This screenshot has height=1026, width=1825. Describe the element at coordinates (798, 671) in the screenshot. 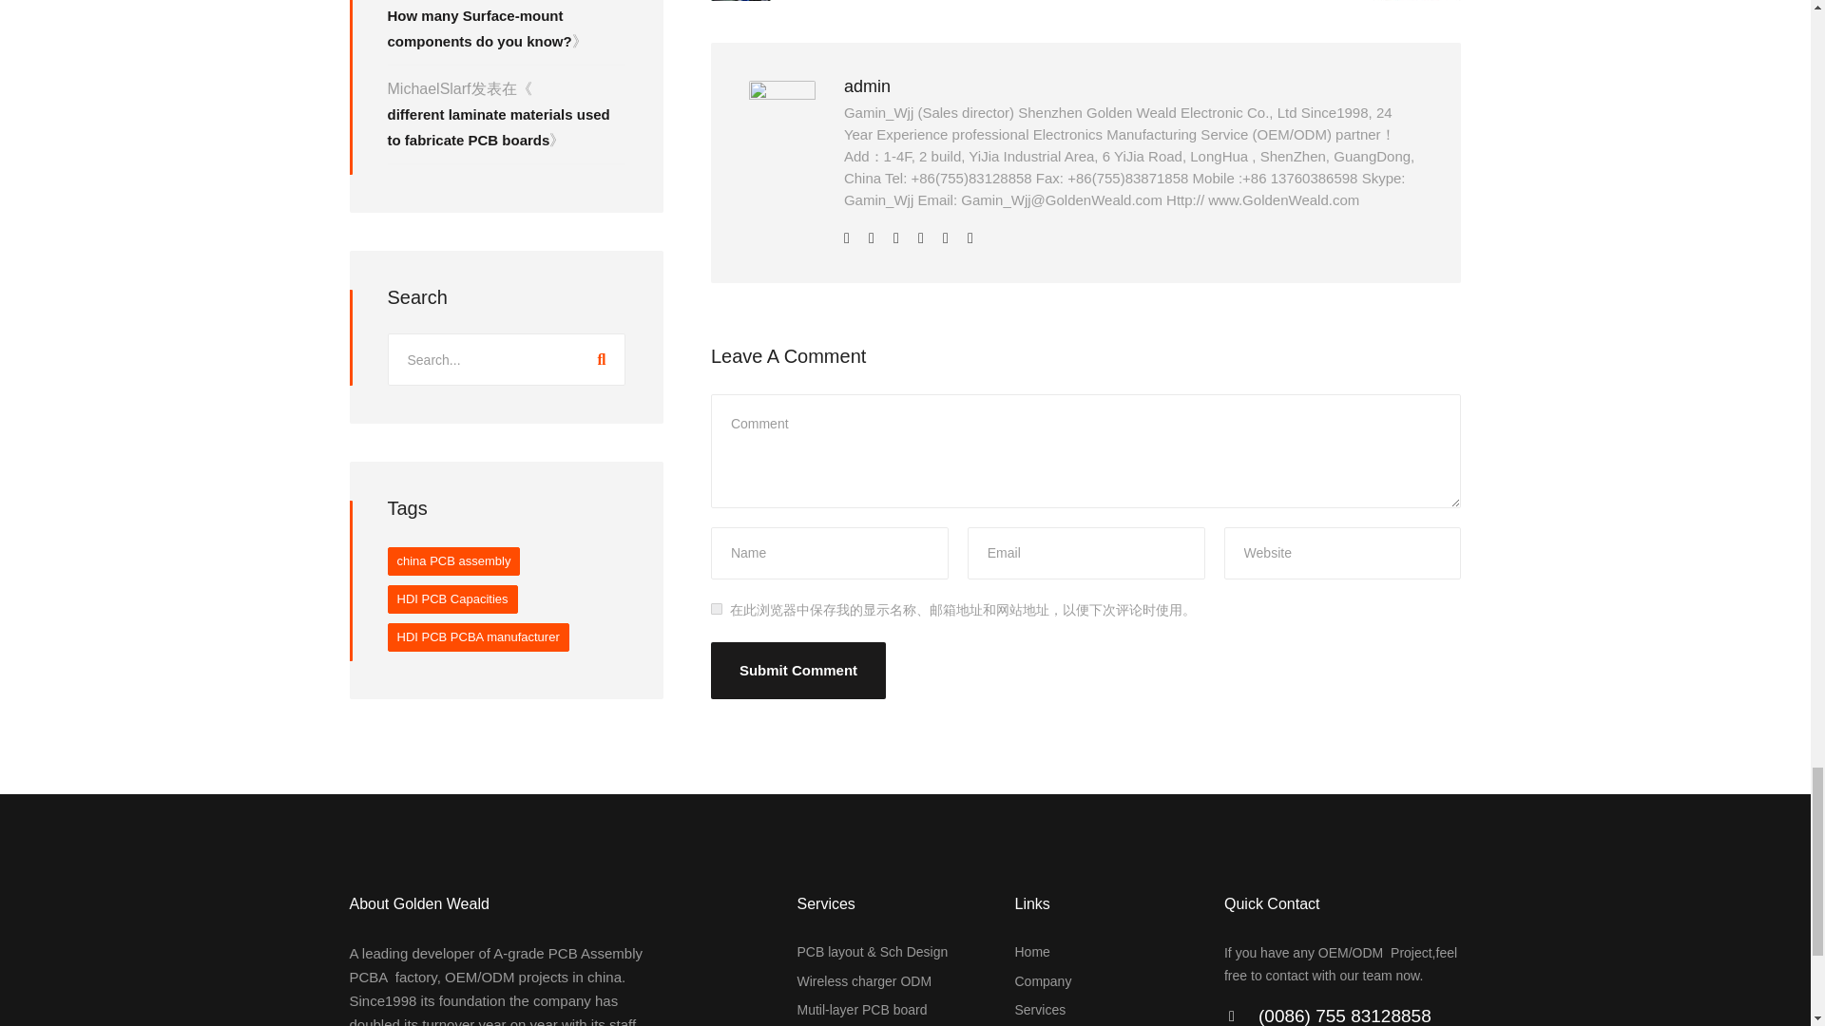

I see `Submit Comment` at that location.